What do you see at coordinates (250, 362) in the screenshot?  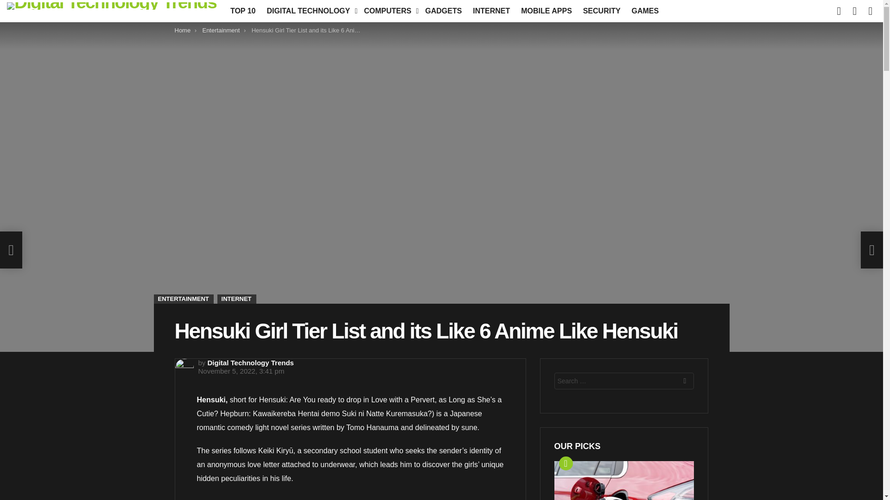 I see `Digital Technology Trends` at bounding box center [250, 362].